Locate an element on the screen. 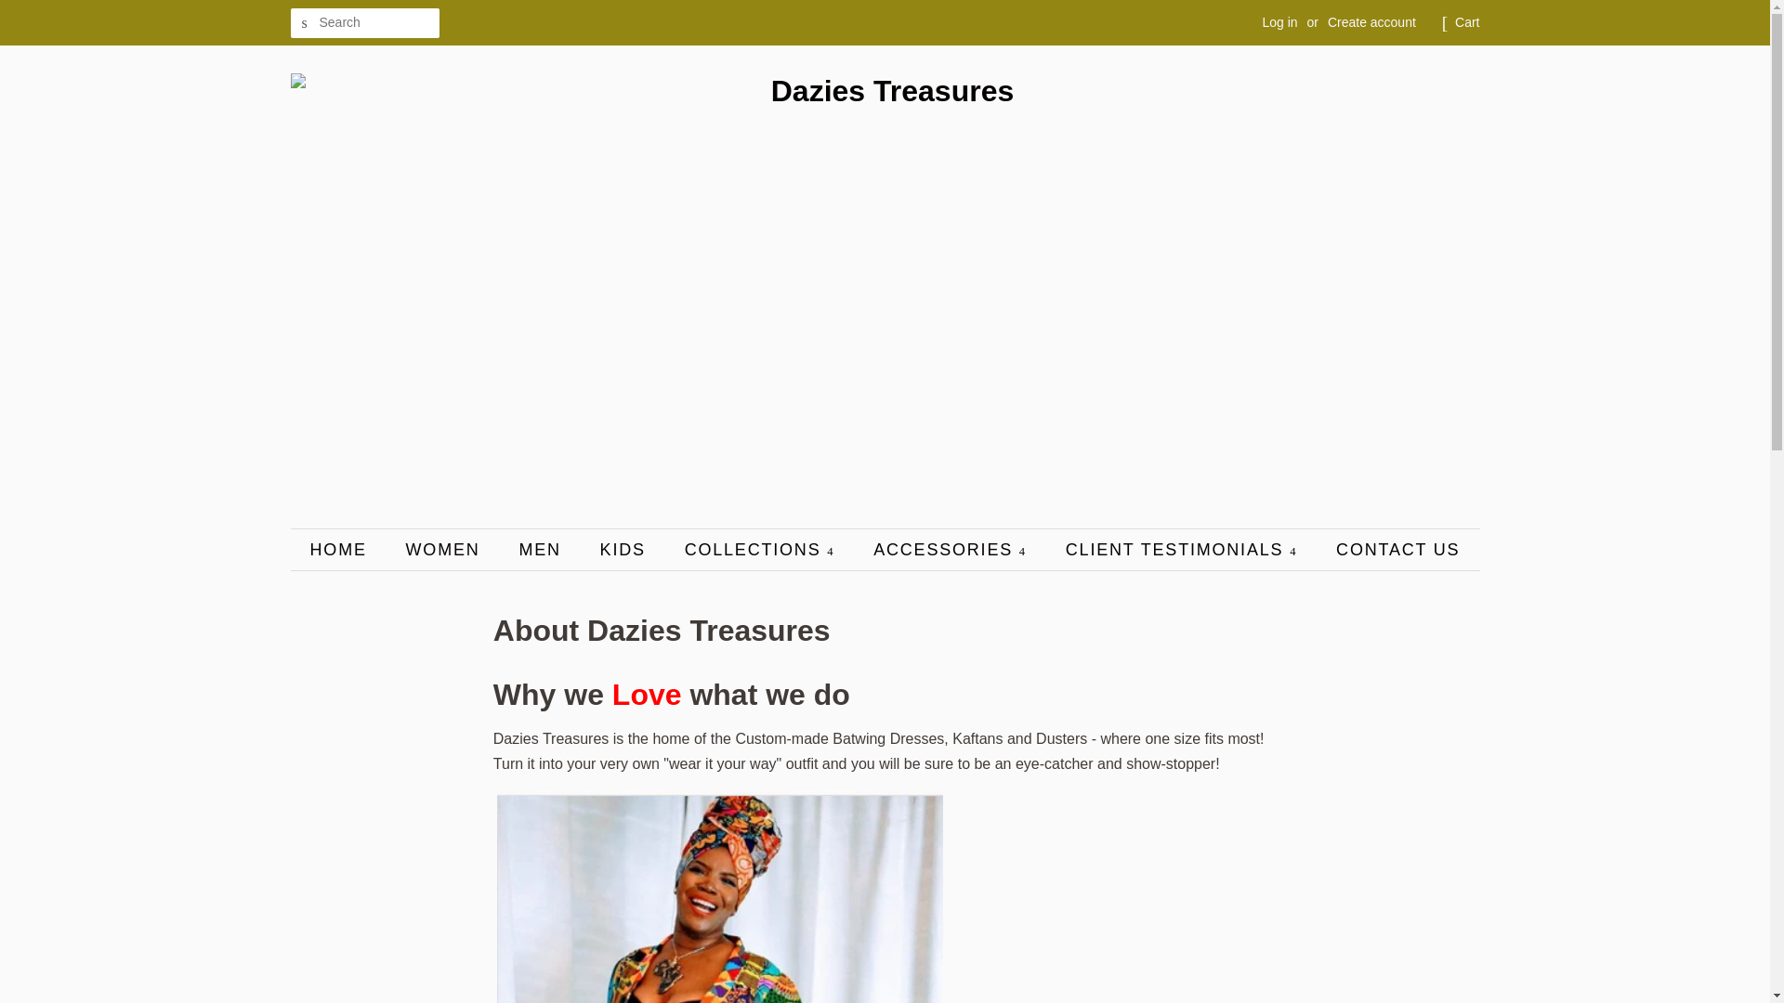 This screenshot has width=1784, height=1003. KIDS is located at coordinates (624, 550).